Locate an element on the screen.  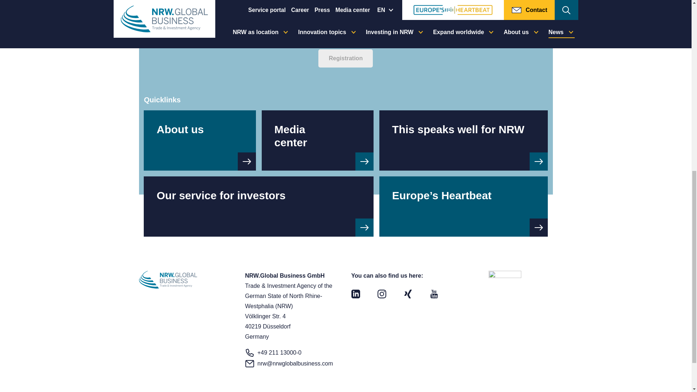
Instagram is located at coordinates (382, 293).